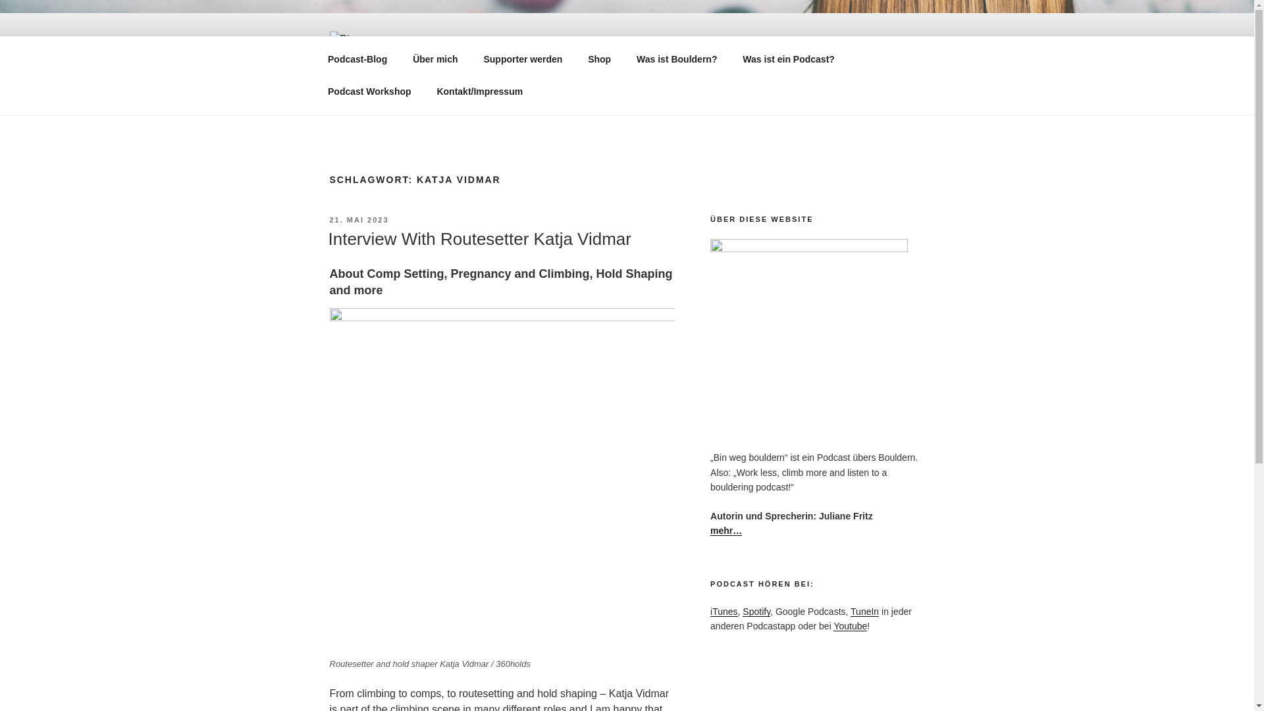 The height and width of the screenshot is (711, 1264). Describe the element at coordinates (599, 59) in the screenshot. I see `Shop` at that location.